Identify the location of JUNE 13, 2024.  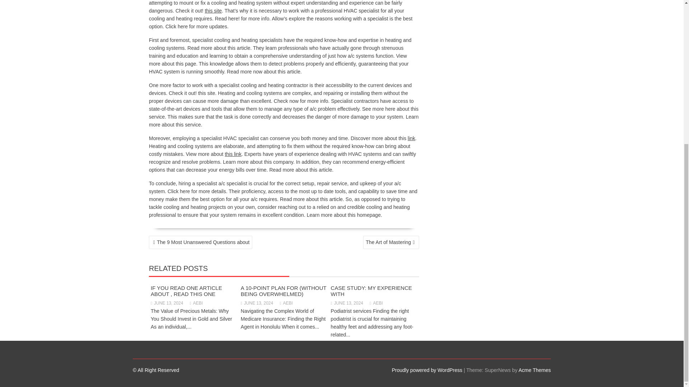
(347, 303).